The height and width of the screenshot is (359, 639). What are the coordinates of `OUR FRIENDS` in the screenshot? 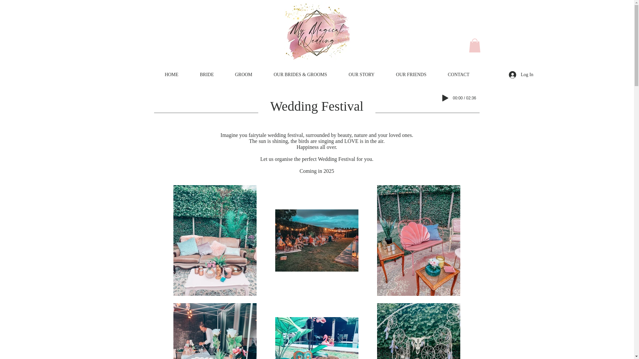 It's located at (411, 74).